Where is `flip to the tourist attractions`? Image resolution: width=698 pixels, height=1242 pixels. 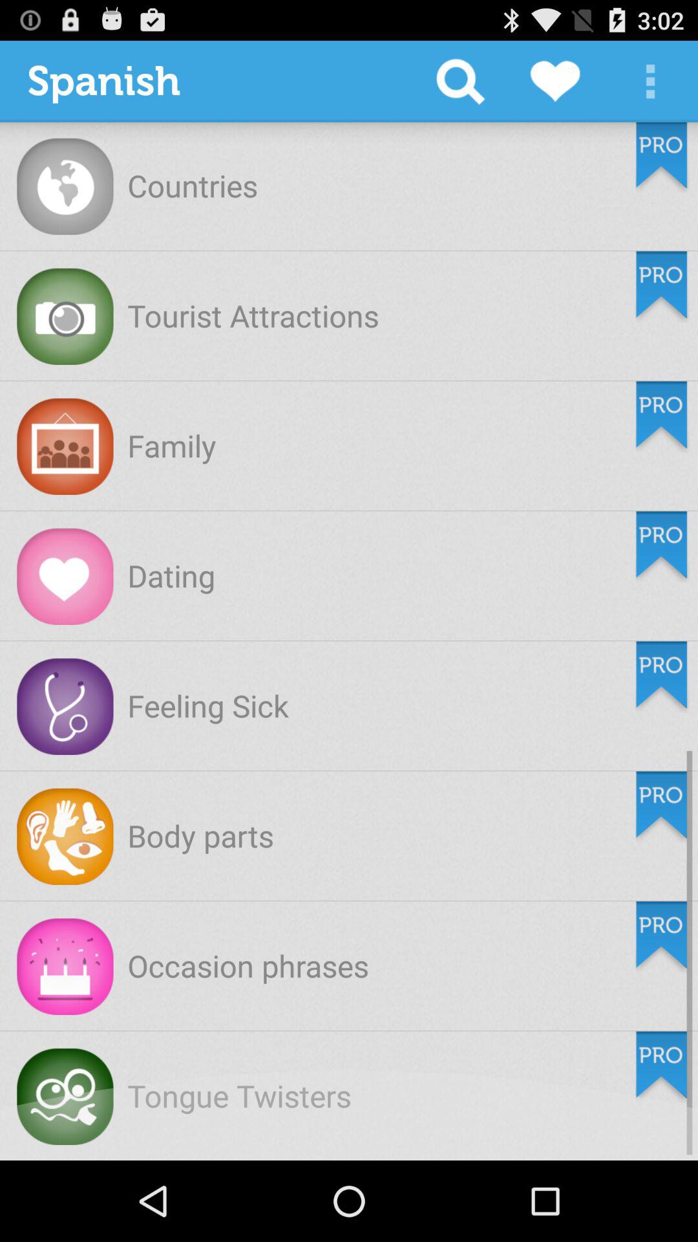
flip to the tourist attractions is located at coordinates (253, 315).